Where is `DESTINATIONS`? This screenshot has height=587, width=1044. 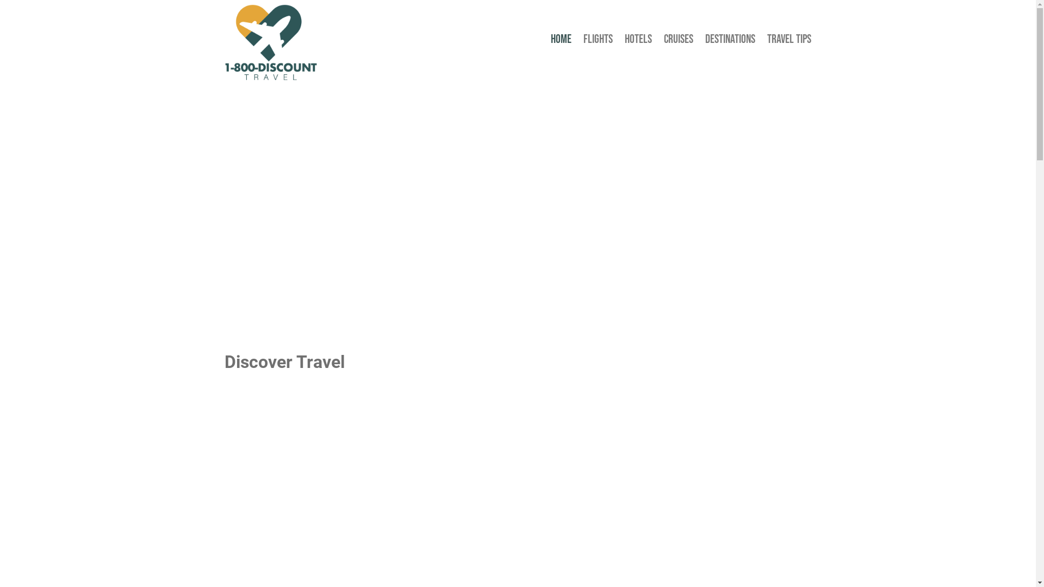 DESTINATIONS is located at coordinates (730, 42).